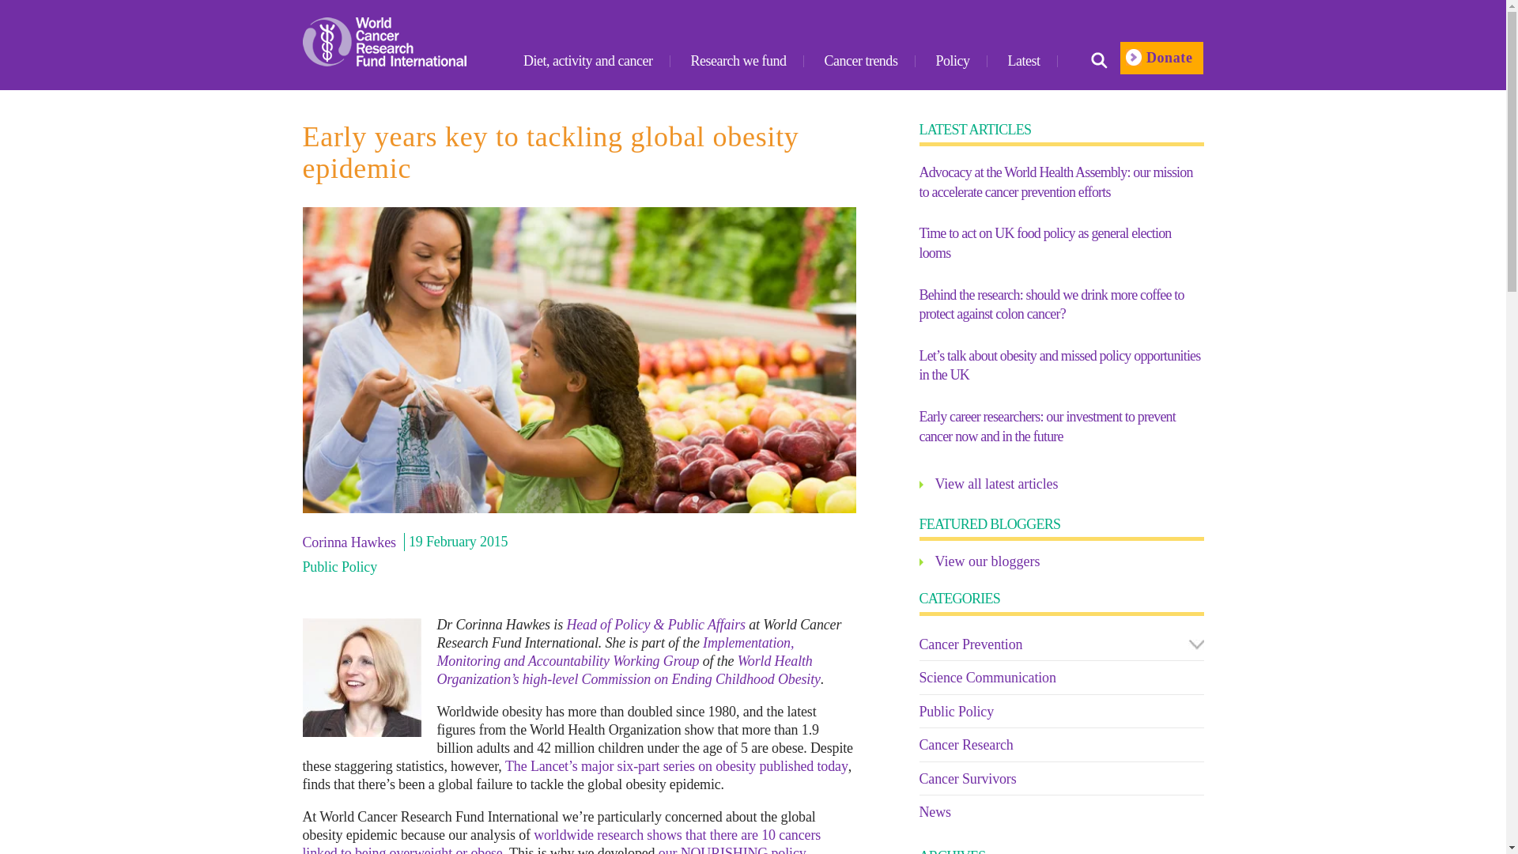 The image size is (1518, 854). I want to click on Posts by Corinna Hawkes, so click(350, 542).